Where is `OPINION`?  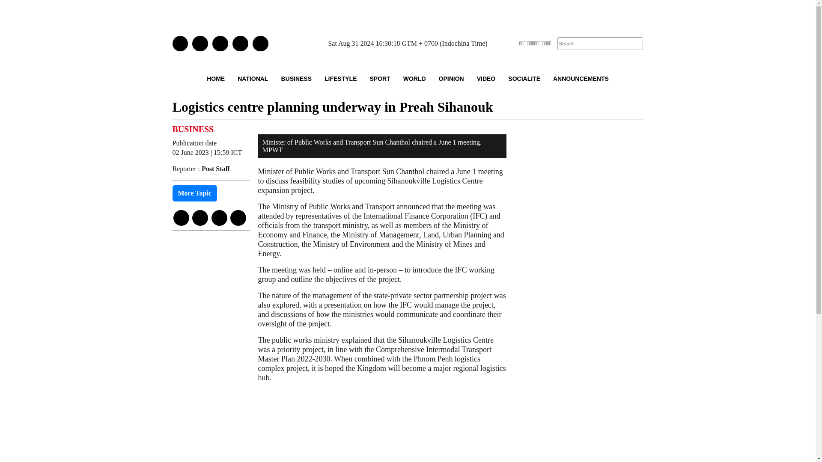
OPINION is located at coordinates (451, 78).